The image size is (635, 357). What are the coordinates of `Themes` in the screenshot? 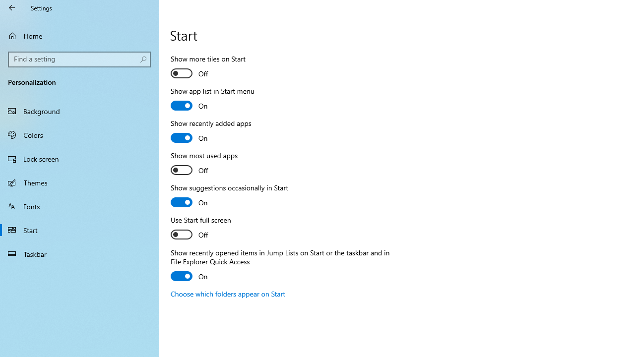 It's located at (79, 182).